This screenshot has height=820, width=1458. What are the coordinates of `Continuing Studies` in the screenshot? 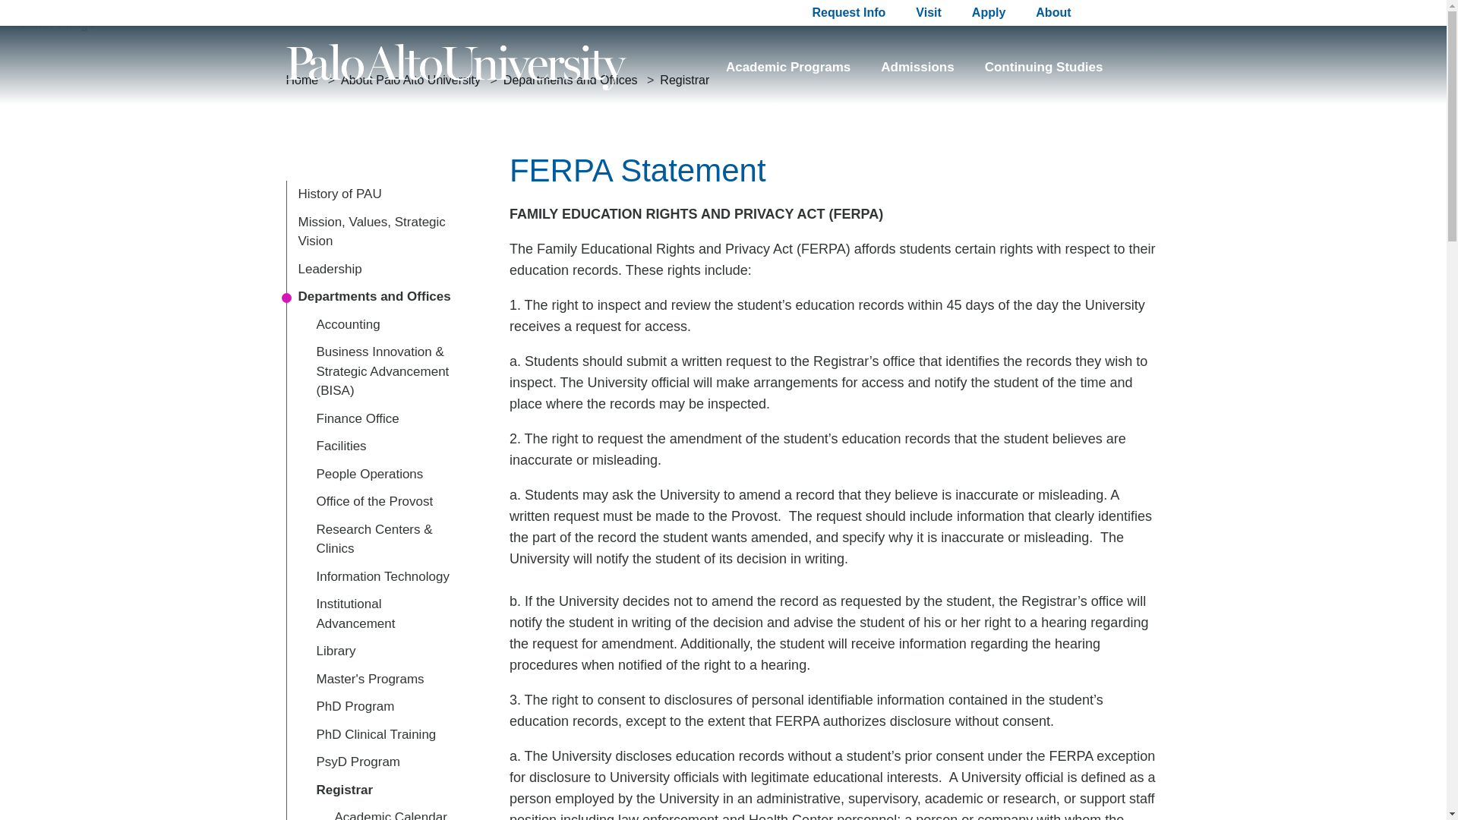 It's located at (1044, 67).